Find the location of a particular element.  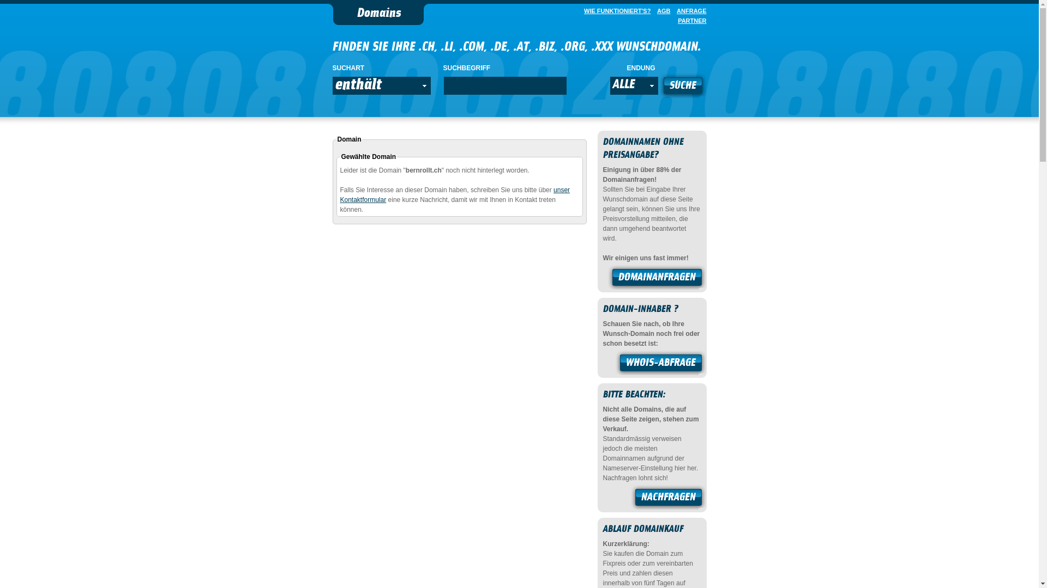

SUCHE is located at coordinates (683, 87).